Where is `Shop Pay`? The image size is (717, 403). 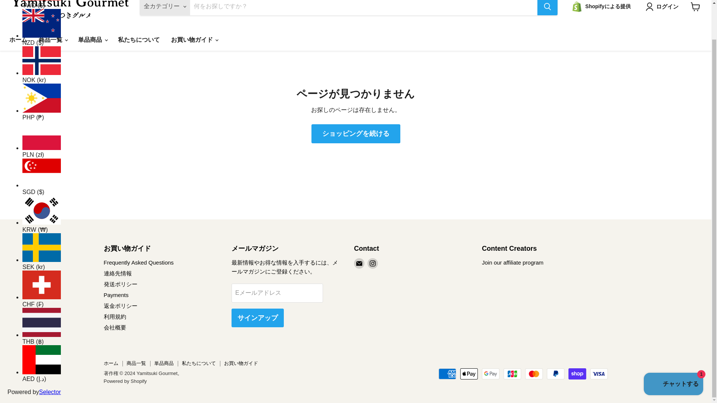 Shop Pay is located at coordinates (577, 374).